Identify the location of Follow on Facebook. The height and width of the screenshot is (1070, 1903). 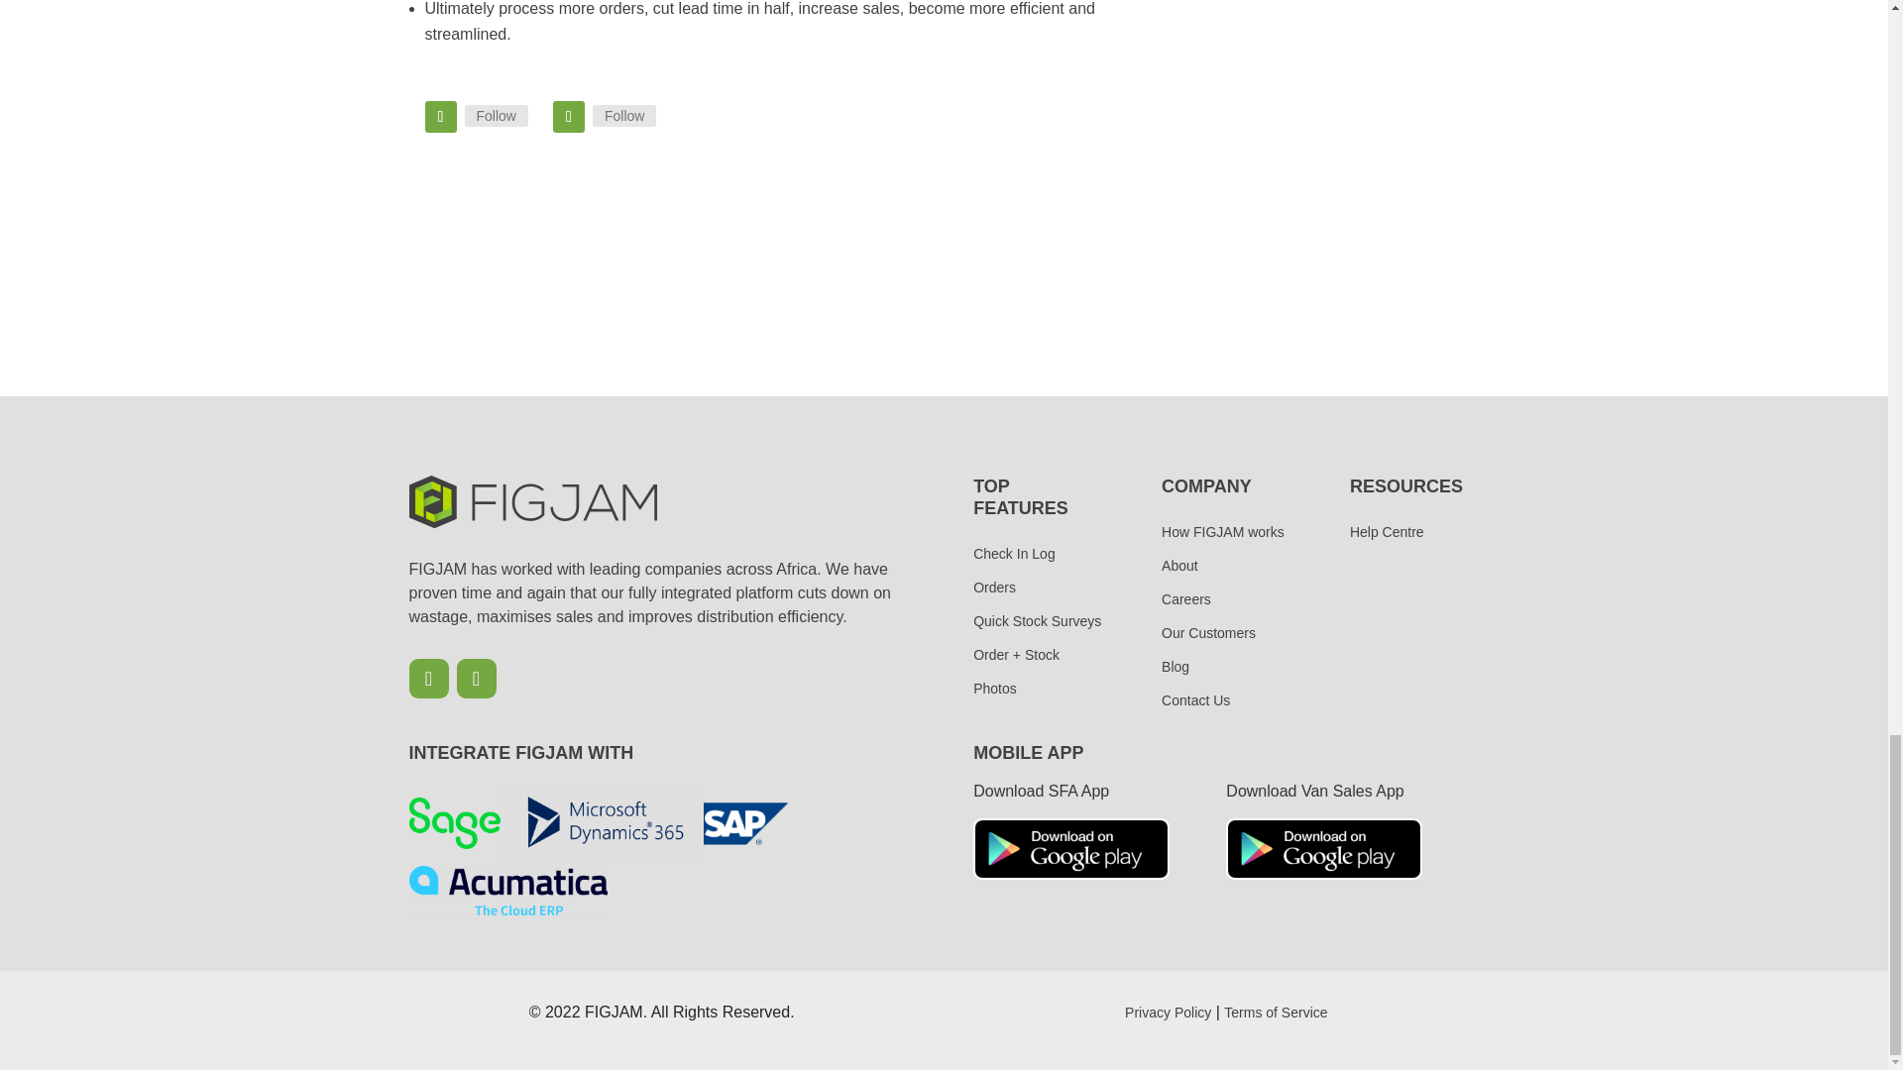
(440, 116).